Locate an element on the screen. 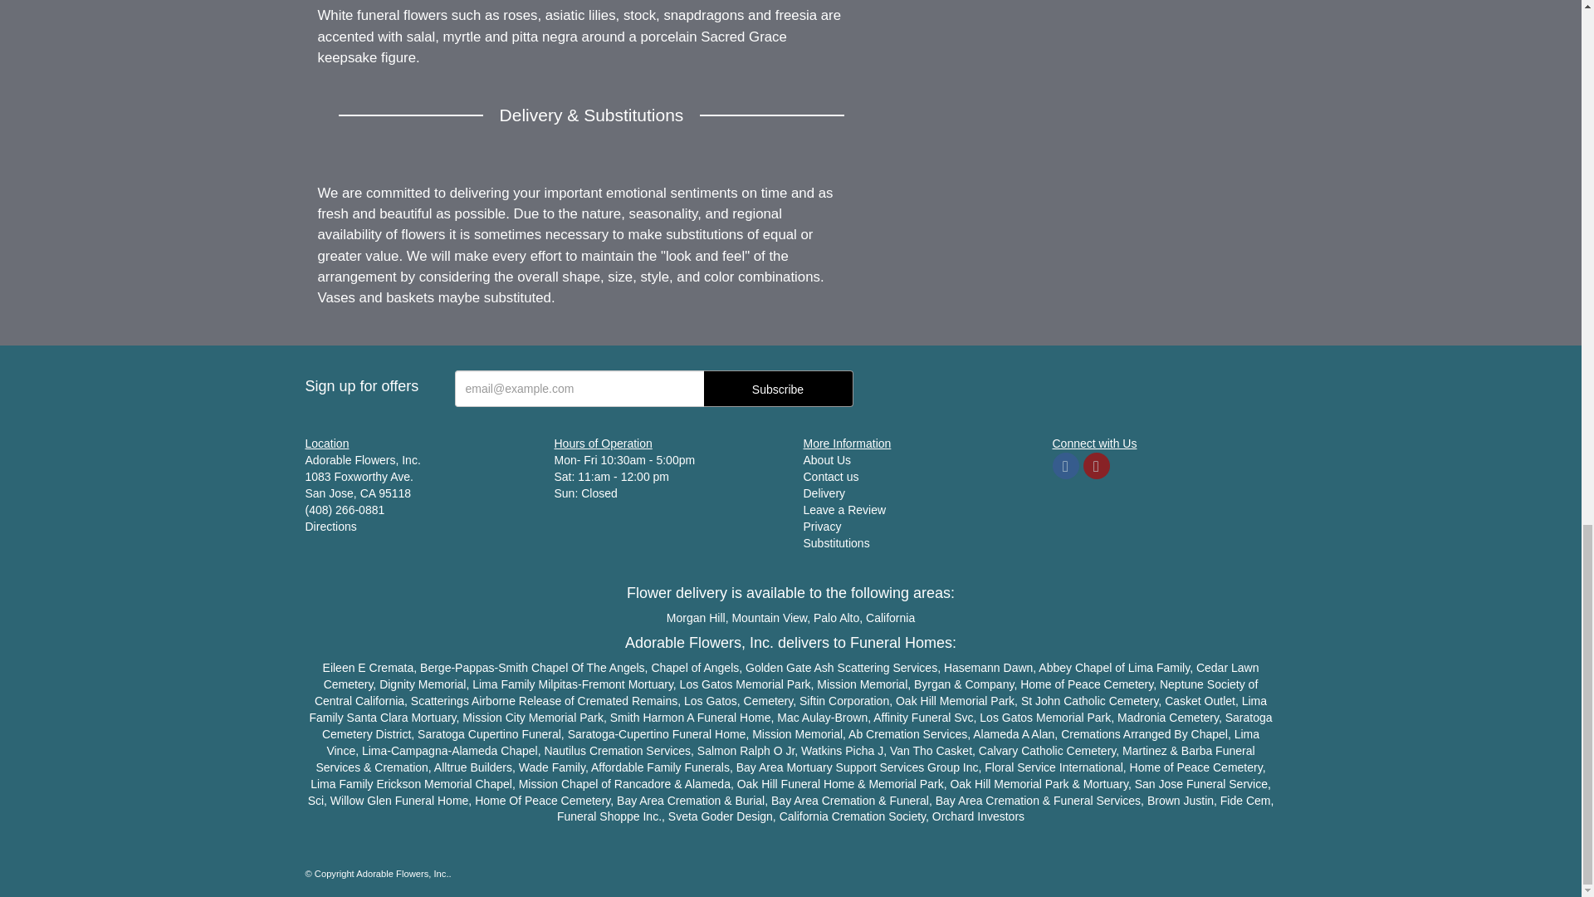 The image size is (1594, 897). Subscribe is located at coordinates (779, 389).